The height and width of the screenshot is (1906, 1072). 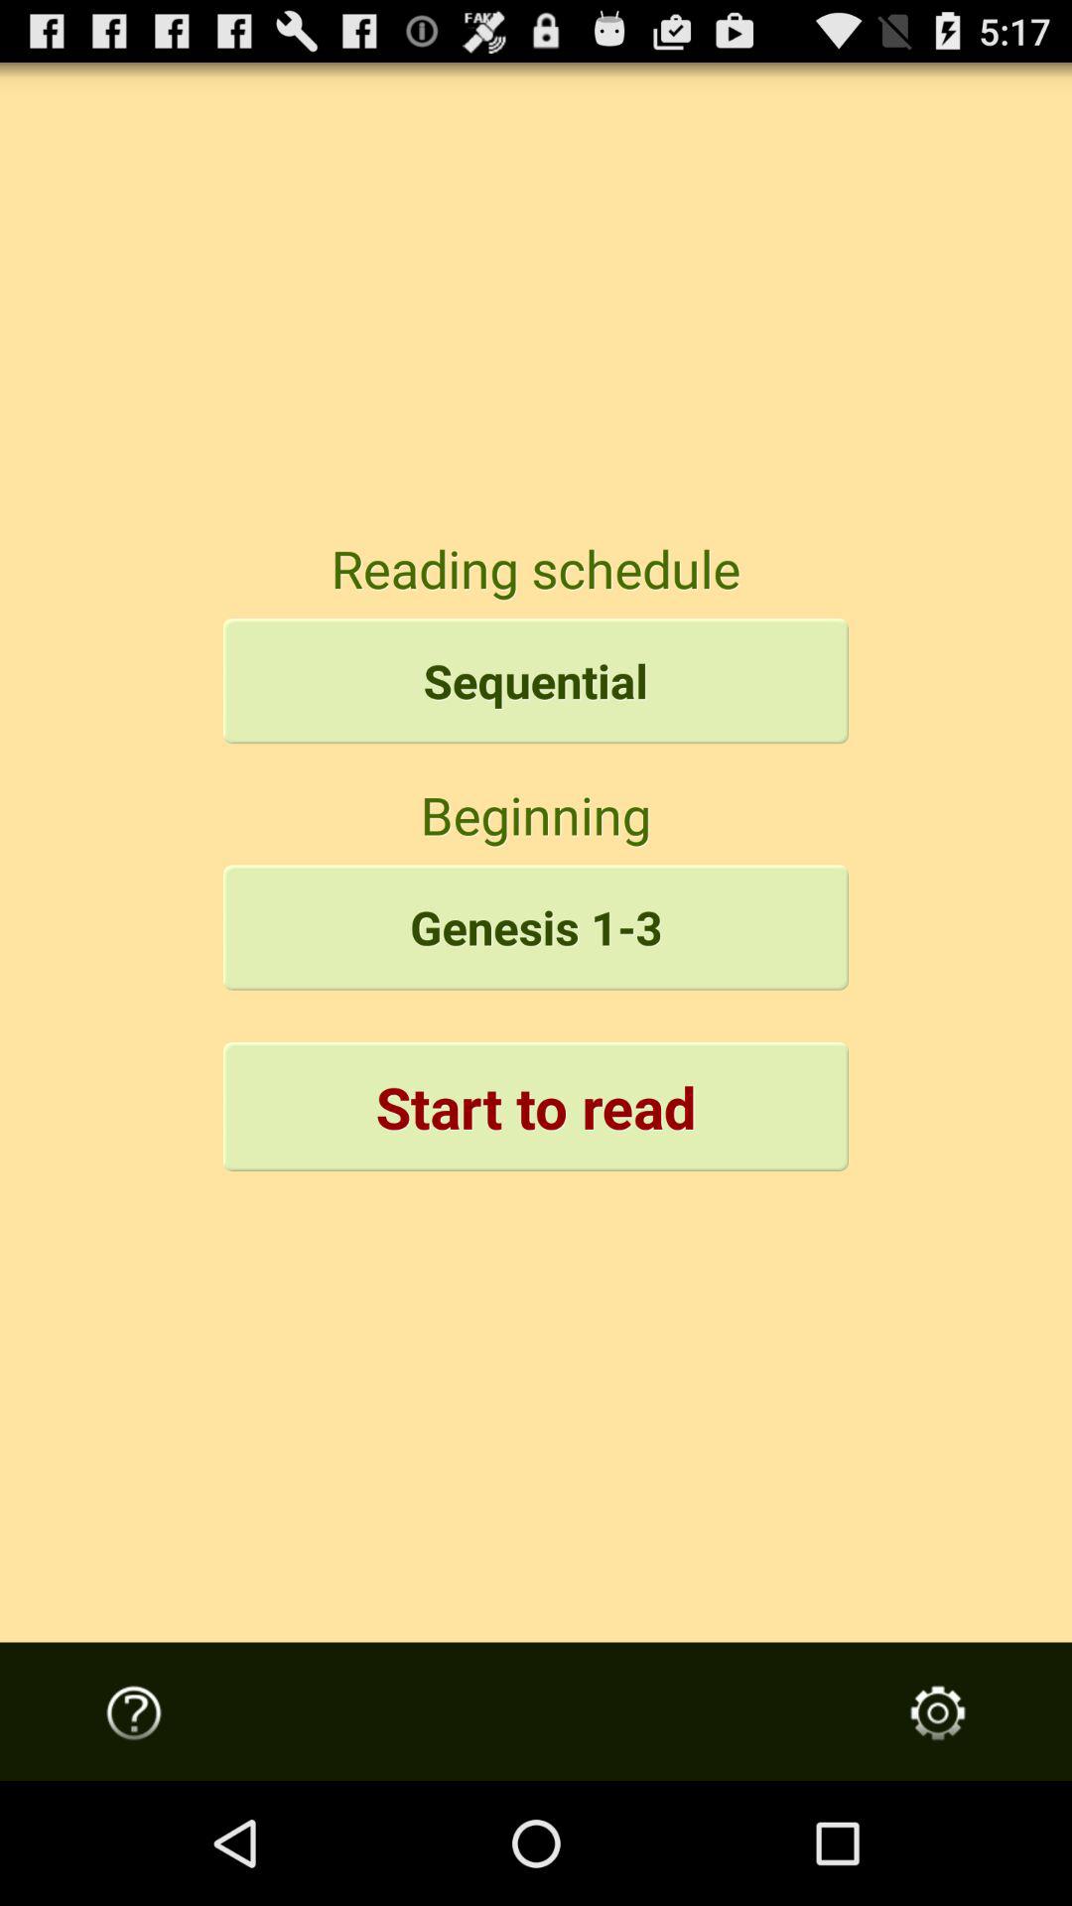 What do you see at coordinates (536, 681) in the screenshot?
I see `press the icon below the reading schedule item` at bounding box center [536, 681].